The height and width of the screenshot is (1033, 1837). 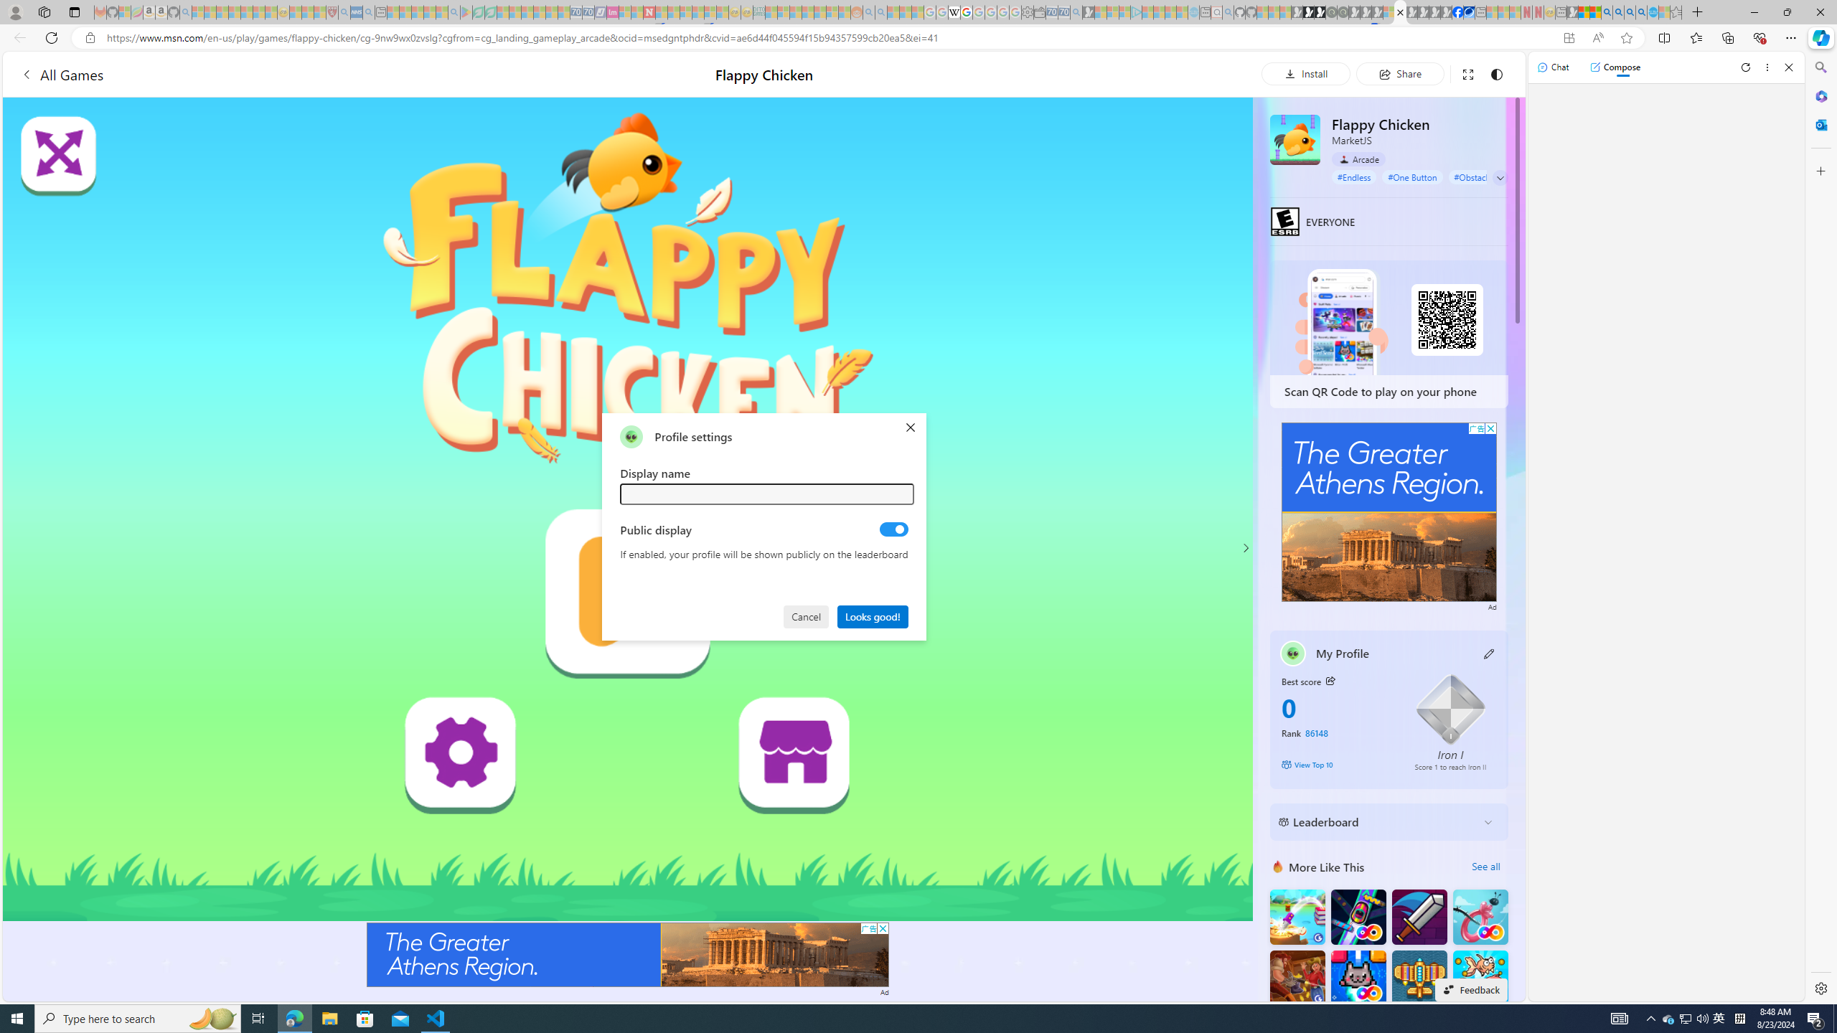 What do you see at coordinates (1419, 917) in the screenshot?
I see `Dungeon Master Knight` at bounding box center [1419, 917].